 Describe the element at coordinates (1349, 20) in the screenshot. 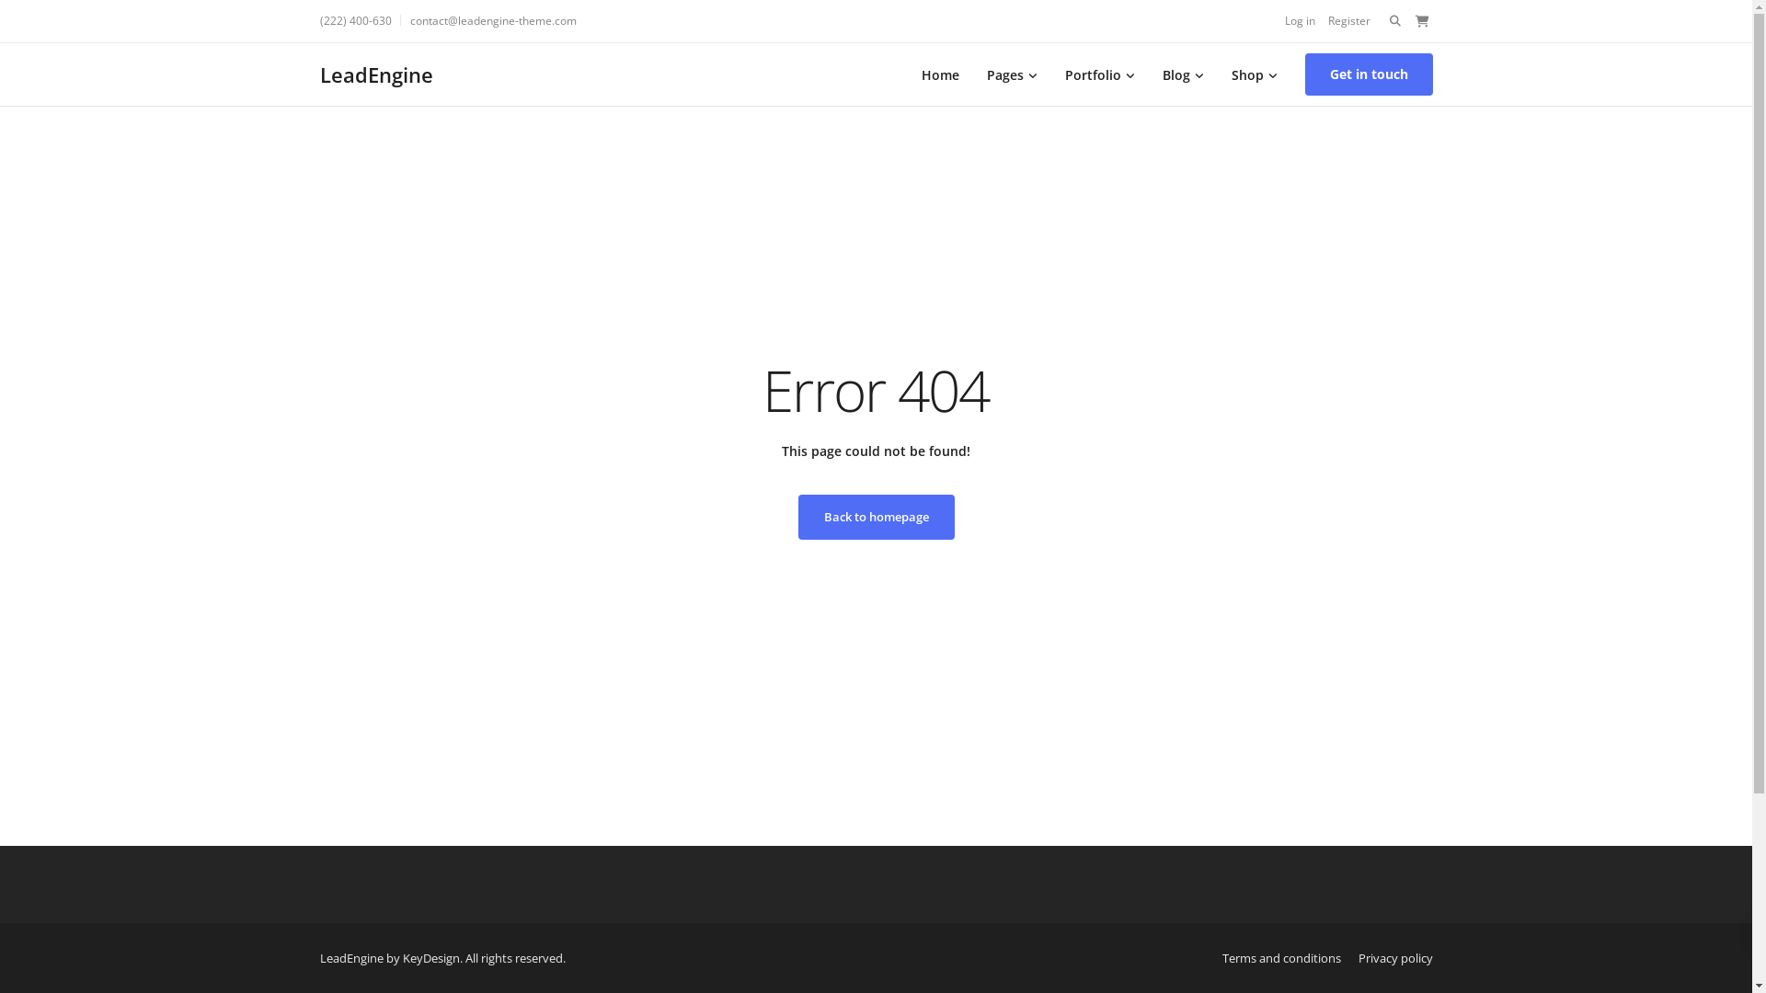

I see `Register` at that location.